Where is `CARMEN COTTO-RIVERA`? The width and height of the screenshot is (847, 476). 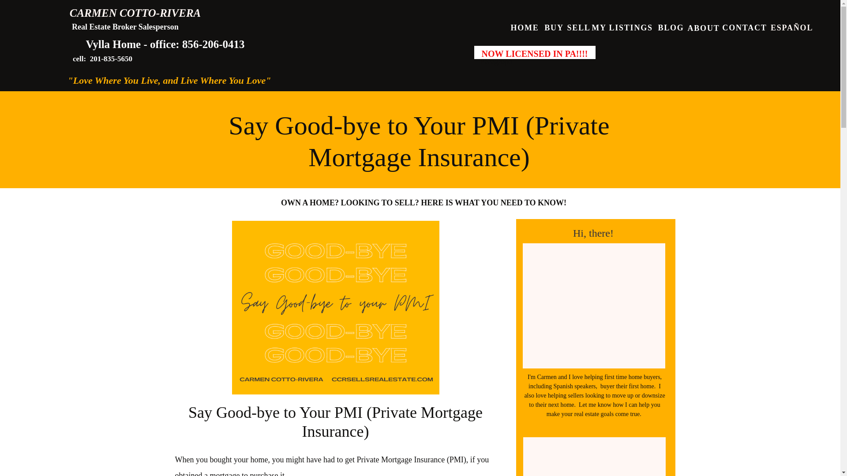
CARMEN COTTO-RIVERA is located at coordinates (135, 13).